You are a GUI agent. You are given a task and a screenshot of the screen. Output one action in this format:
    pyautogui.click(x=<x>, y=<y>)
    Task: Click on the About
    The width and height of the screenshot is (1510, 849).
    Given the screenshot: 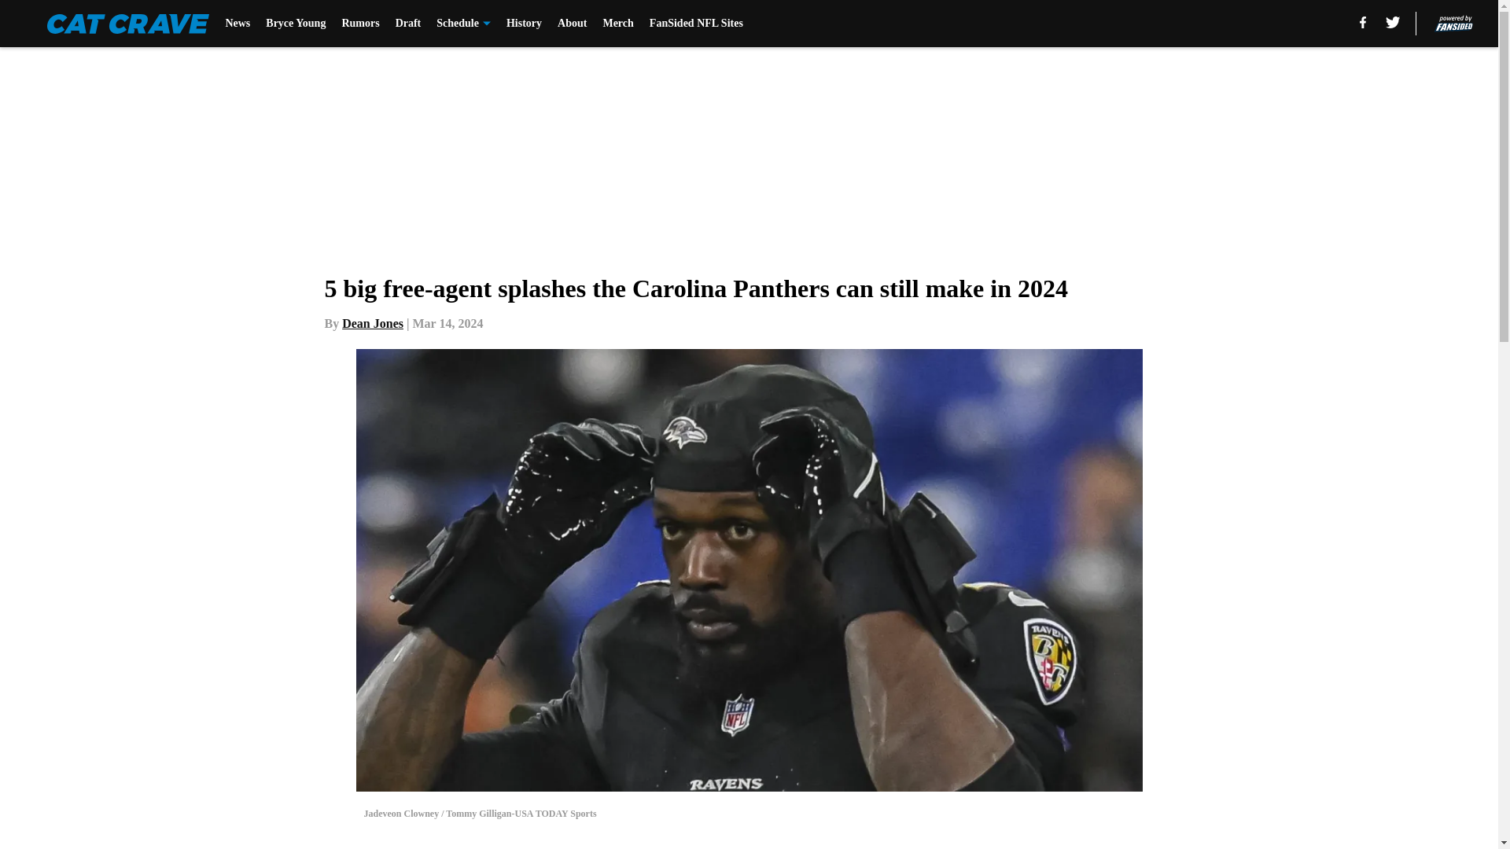 What is the action you would take?
    pyautogui.click(x=572, y=24)
    